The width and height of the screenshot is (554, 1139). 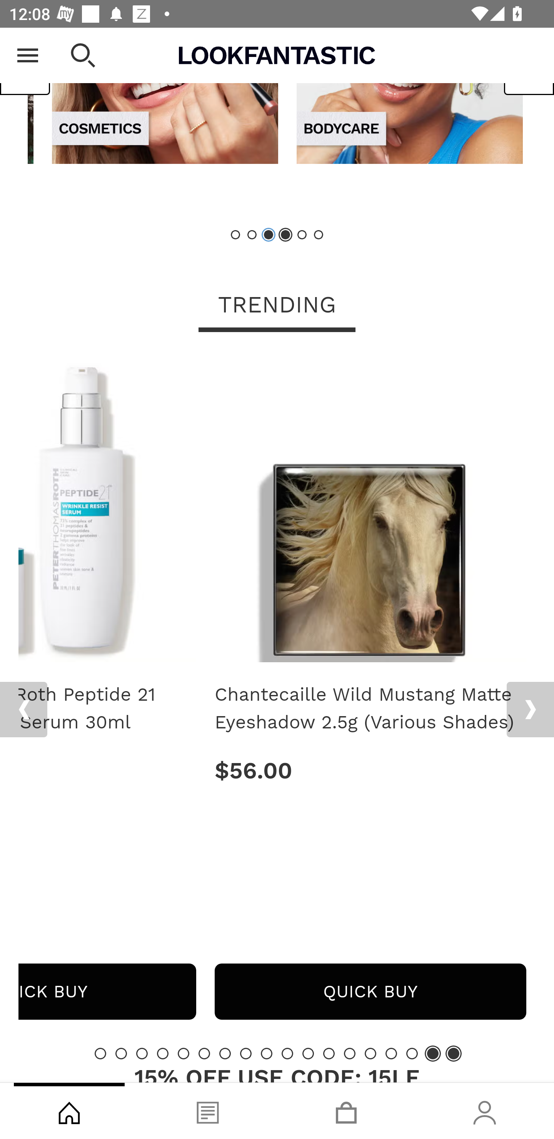 I want to click on Slide 5, so click(x=184, y=1053).